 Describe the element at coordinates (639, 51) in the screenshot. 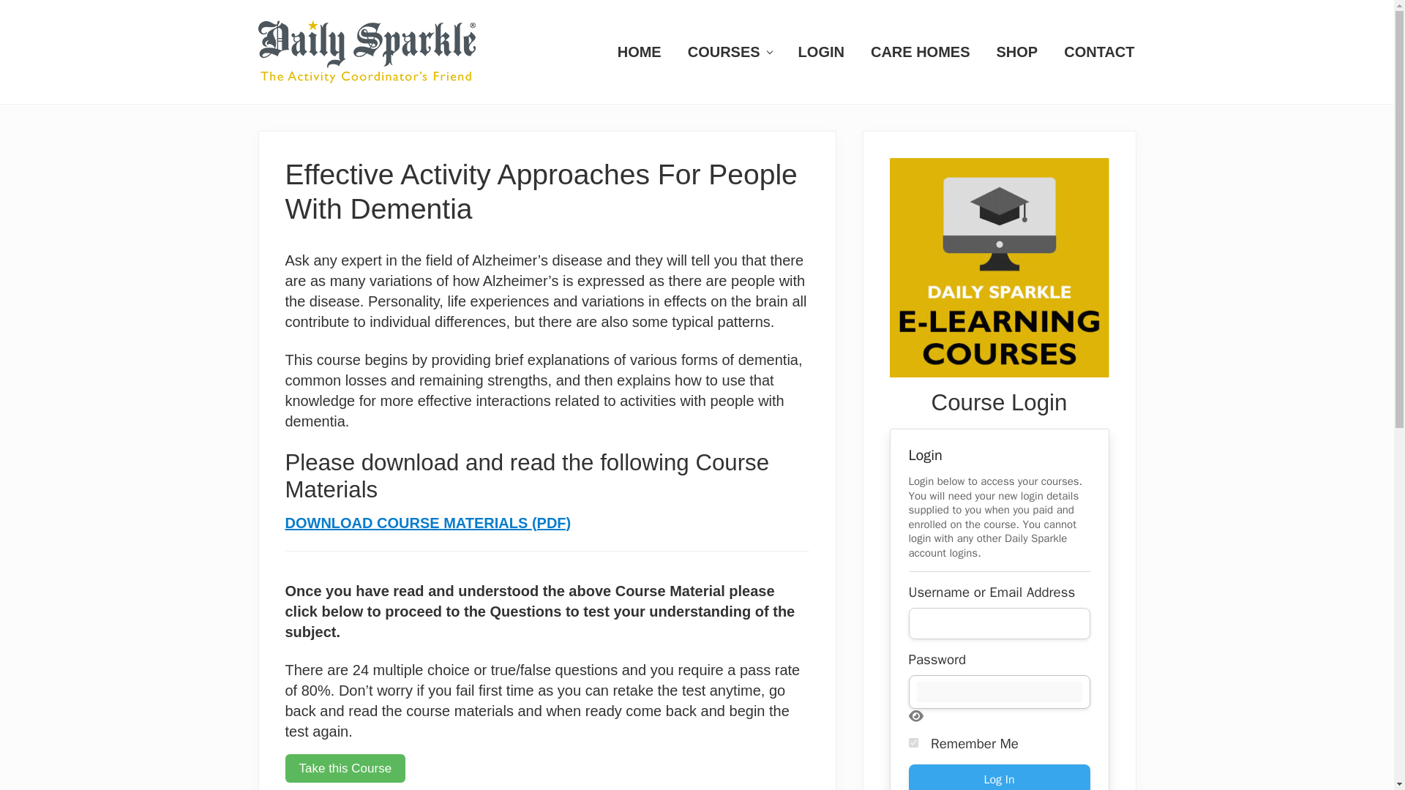

I see `HOME` at that location.